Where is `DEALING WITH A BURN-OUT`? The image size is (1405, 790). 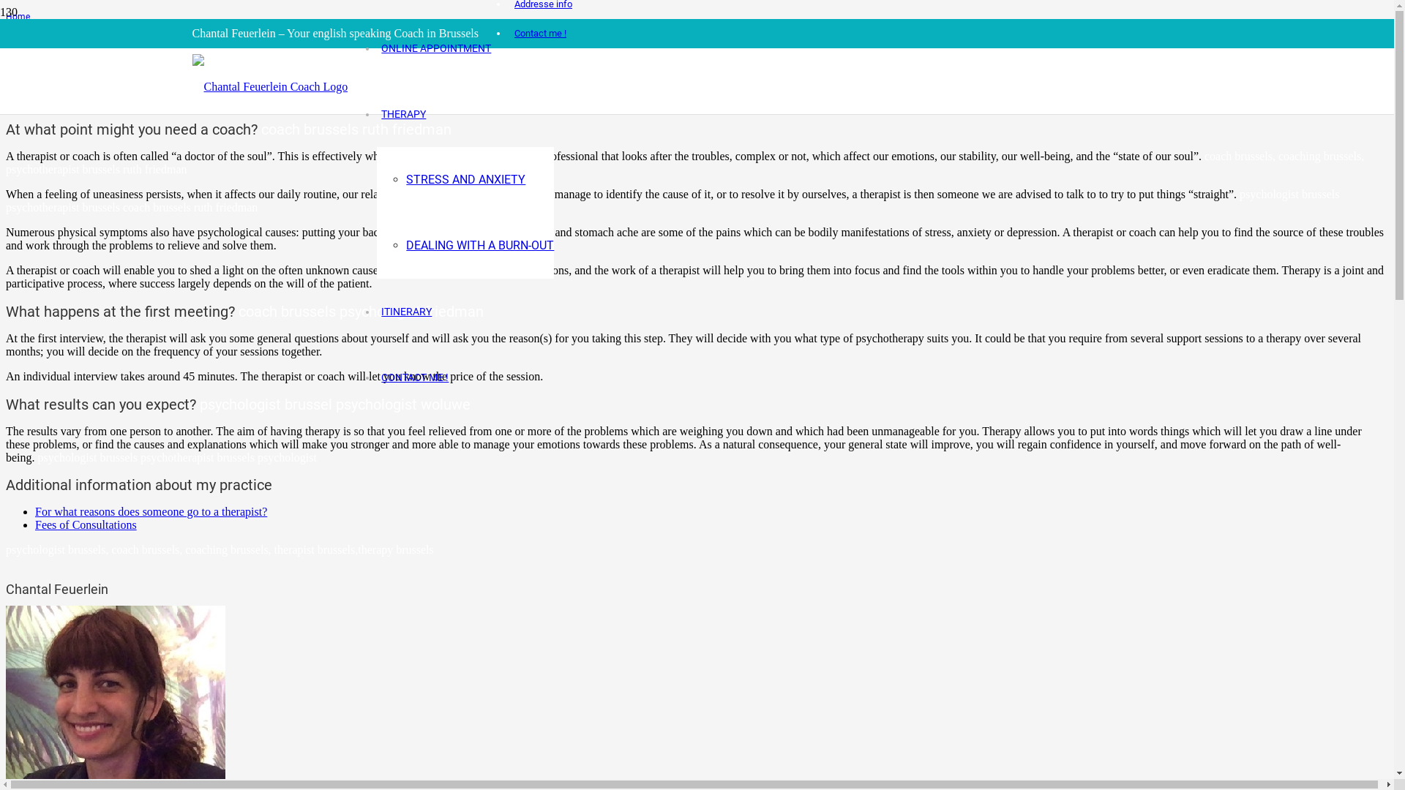 DEALING WITH A BURN-OUT is located at coordinates (480, 246).